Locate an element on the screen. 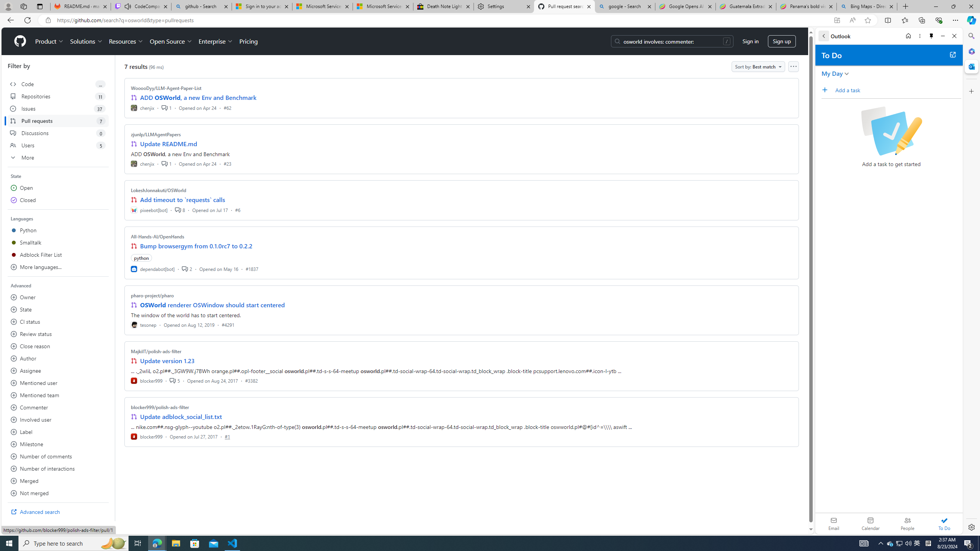  Enterprise is located at coordinates (215, 41).